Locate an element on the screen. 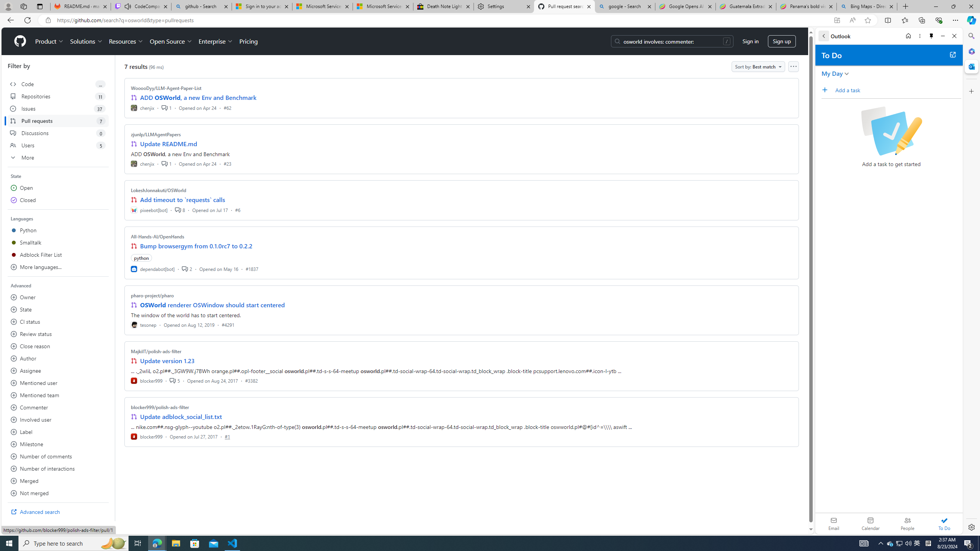  Enterprise is located at coordinates (215, 41).